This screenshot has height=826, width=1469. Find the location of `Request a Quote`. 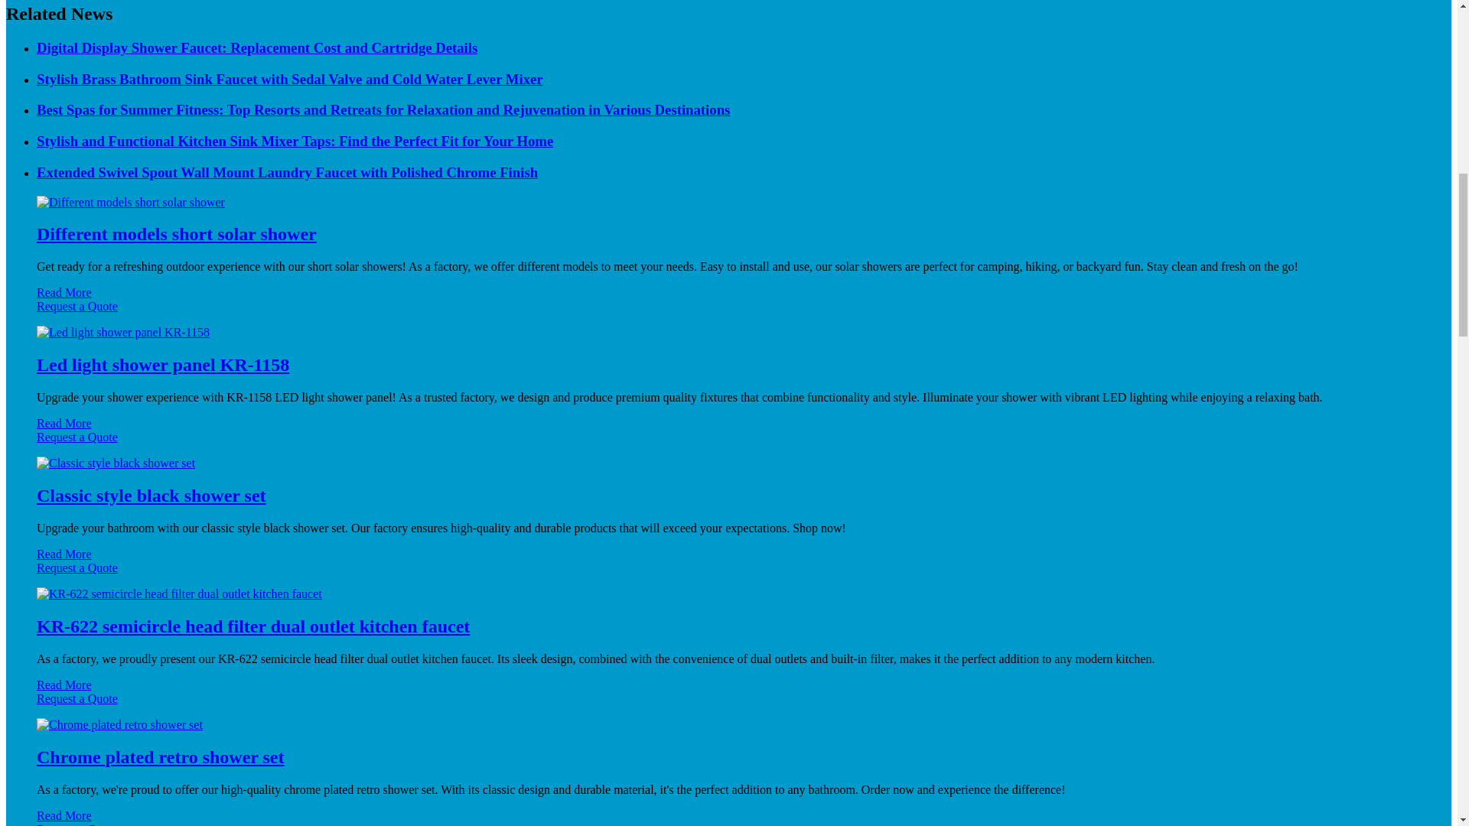

Request a Quote is located at coordinates (728, 314).